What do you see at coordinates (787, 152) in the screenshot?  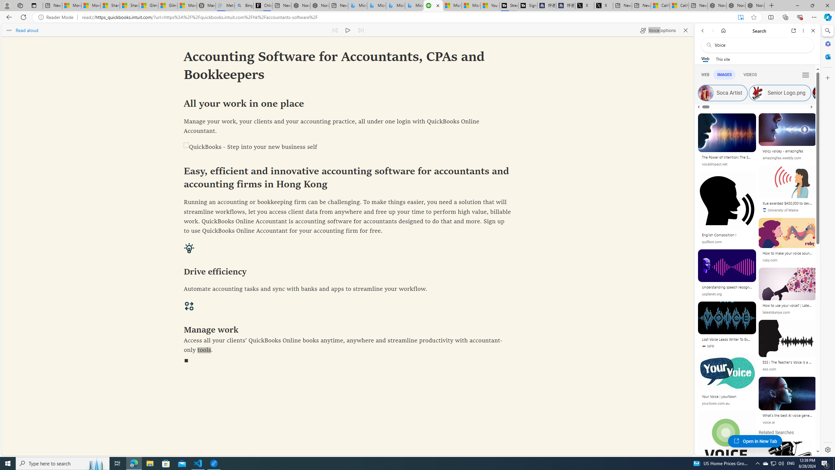 I see `Voicy voicey - amazingfas` at bounding box center [787, 152].